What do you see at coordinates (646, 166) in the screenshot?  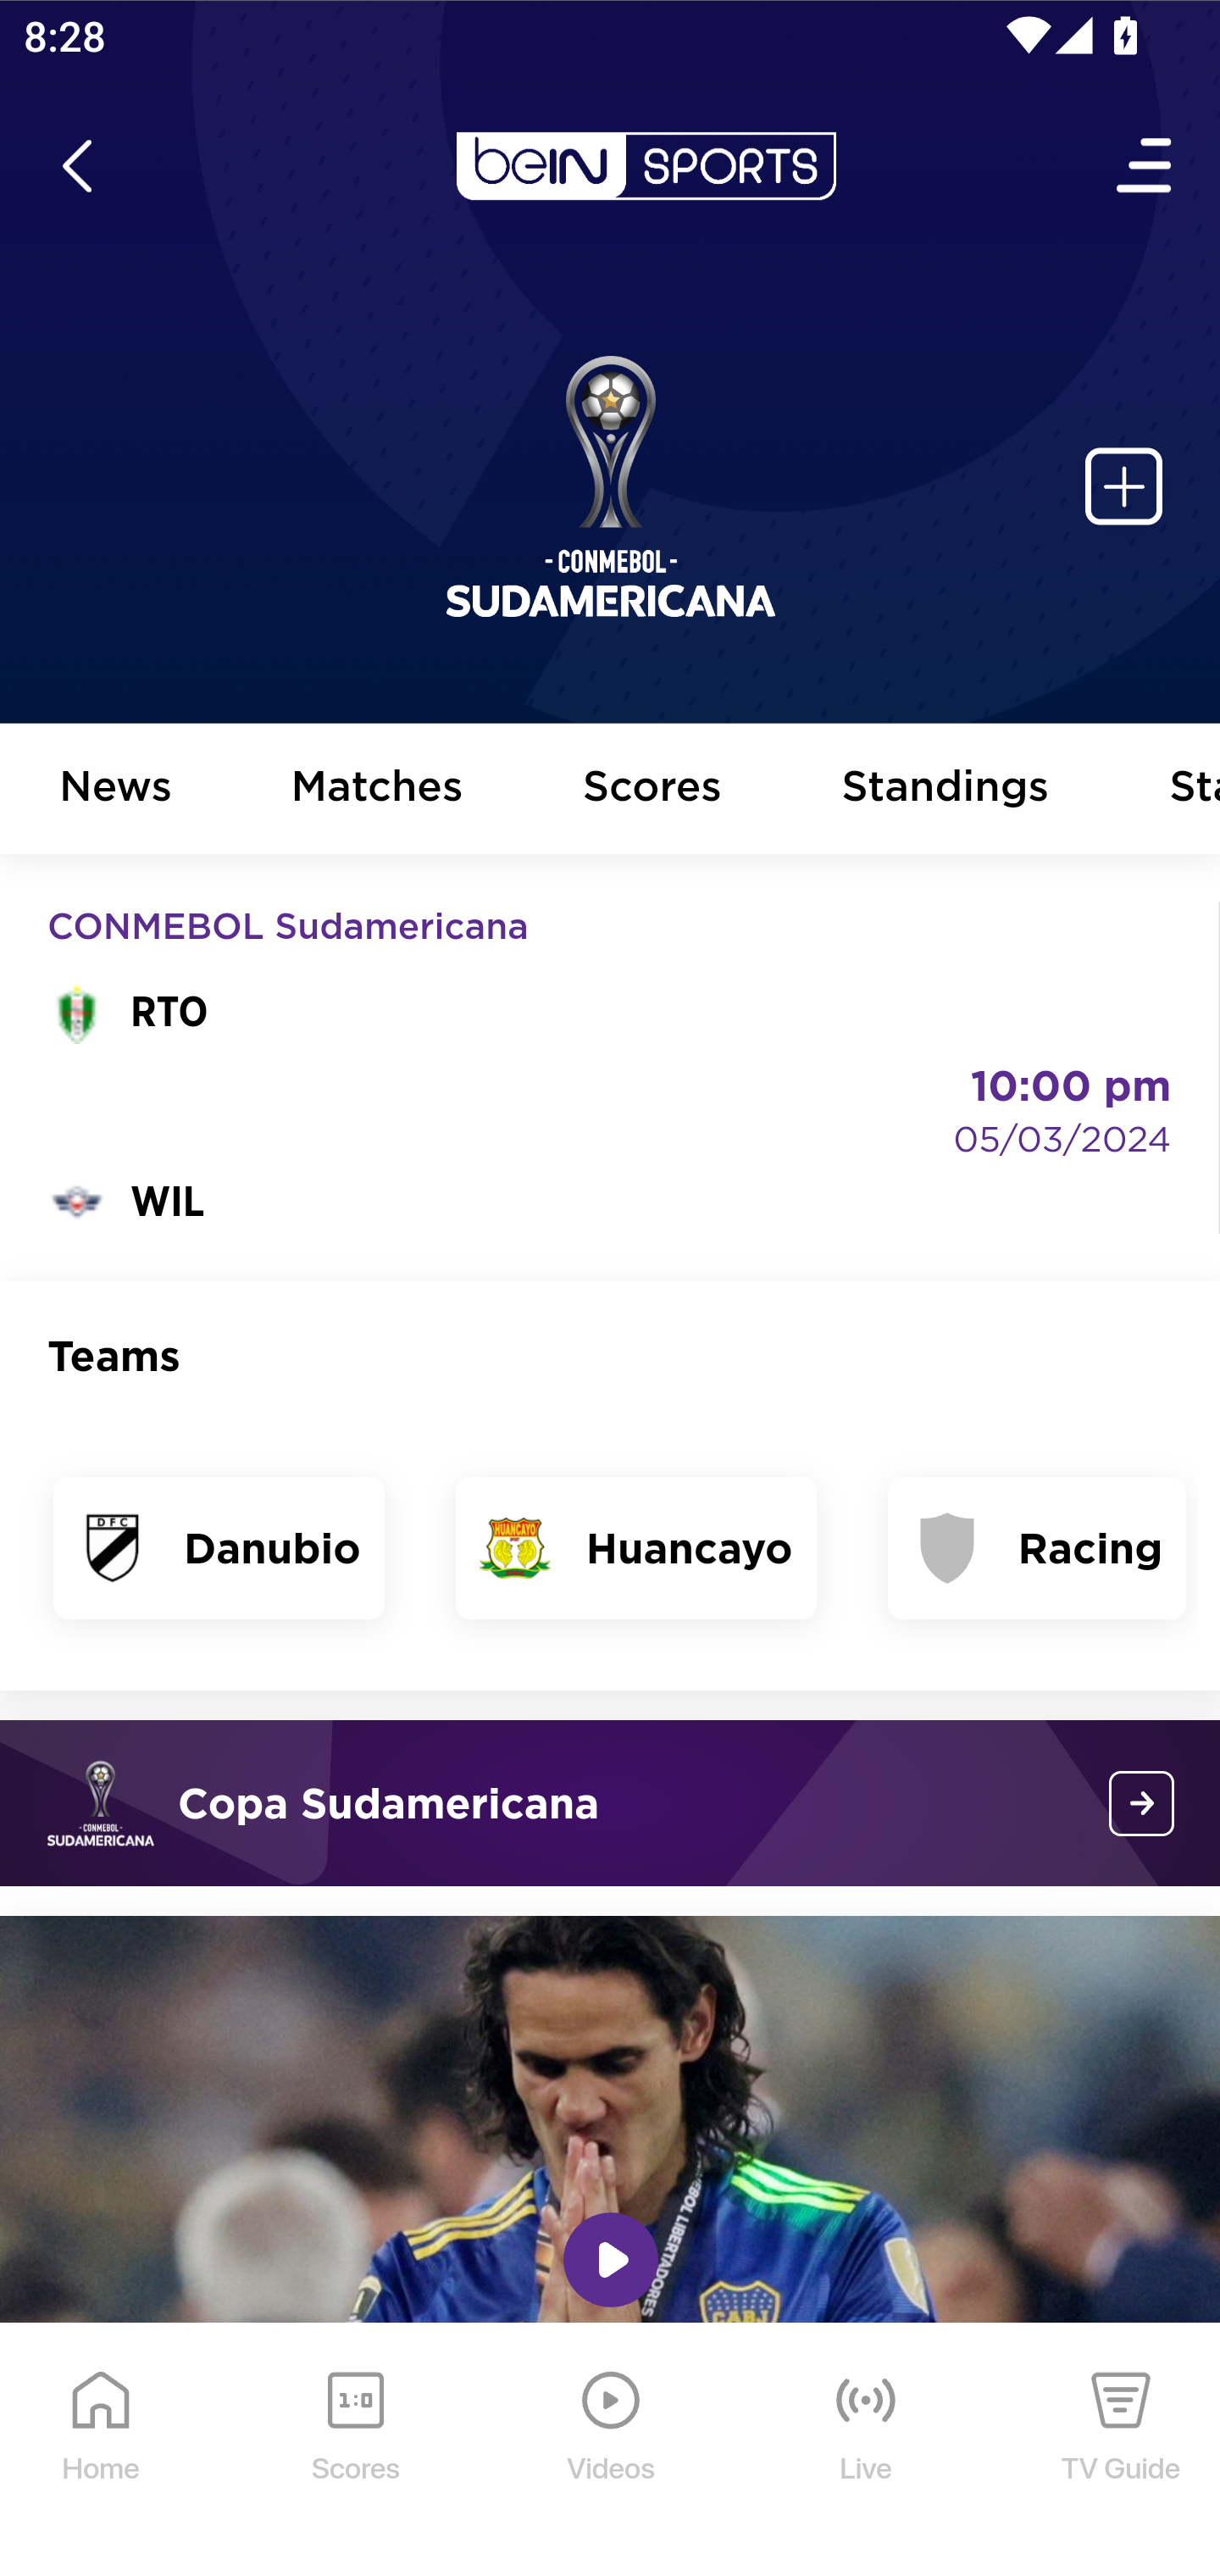 I see `en-us?platform=mobile_android bein logo white` at bounding box center [646, 166].